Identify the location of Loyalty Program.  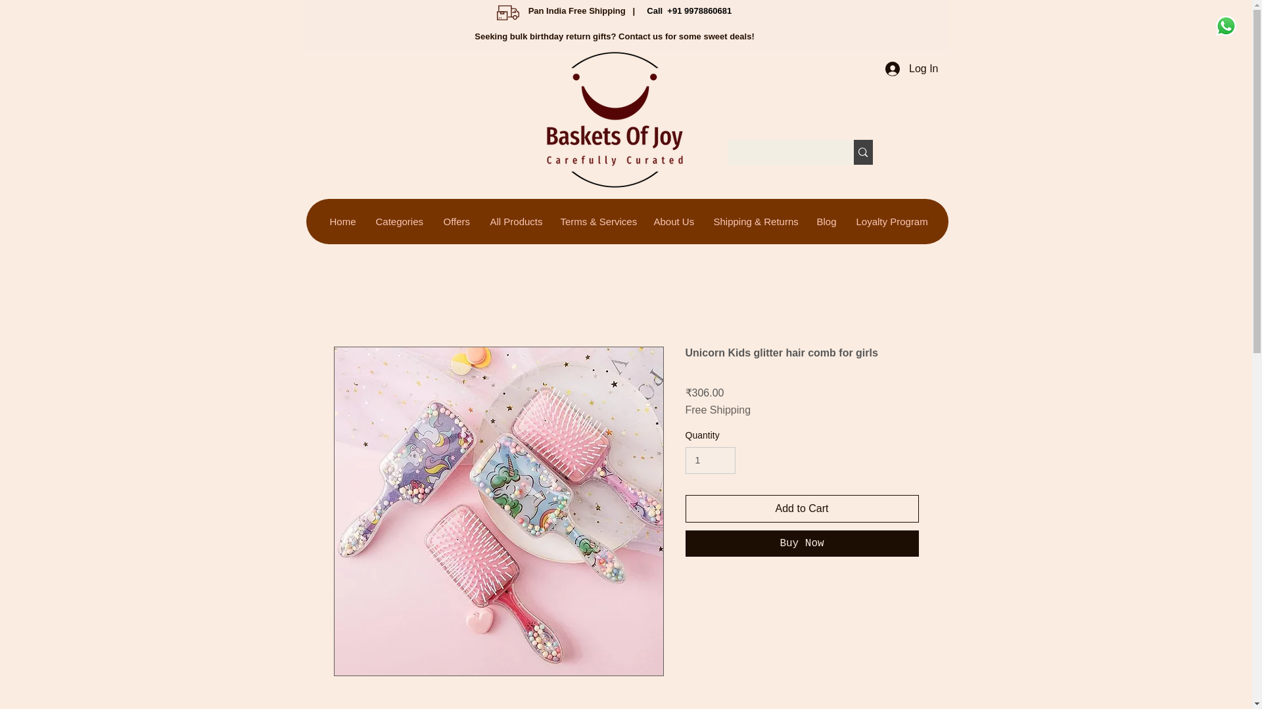
(890, 221).